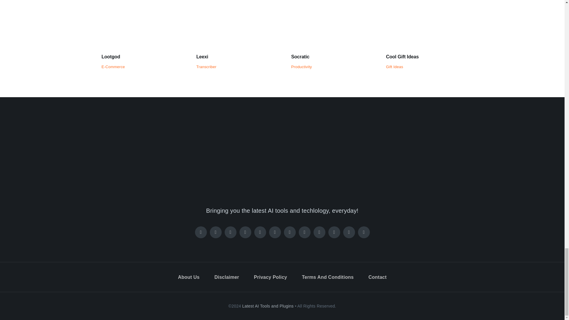 The width and height of the screenshot is (569, 320). What do you see at coordinates (275, 232) in the screenshot?
I see `Tiktok` at bounding box center [275, 232].